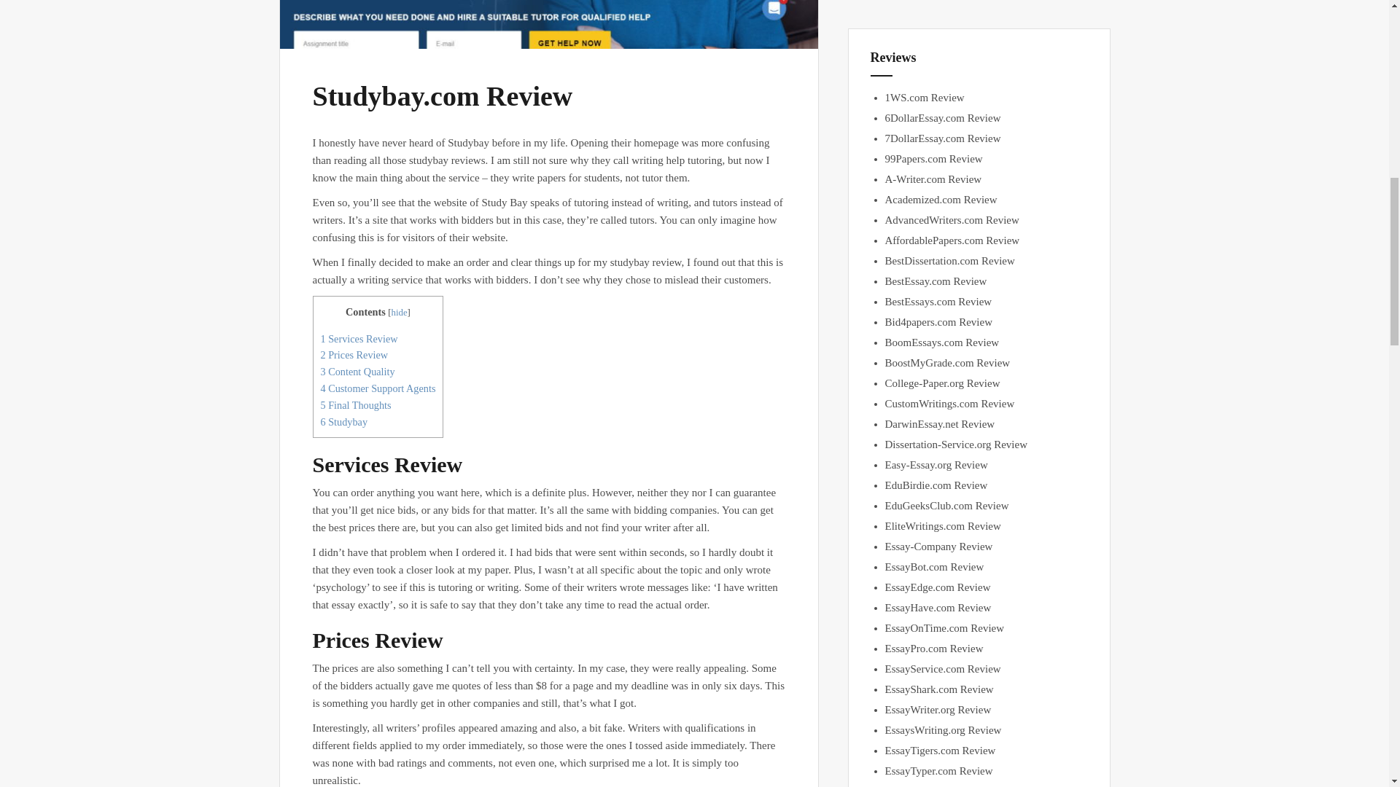 The height and width of the screenshot is (787, 1400). Describe the element at coordinates (941, 199) in the screenshot. I see `Academized.com Review` at that location.